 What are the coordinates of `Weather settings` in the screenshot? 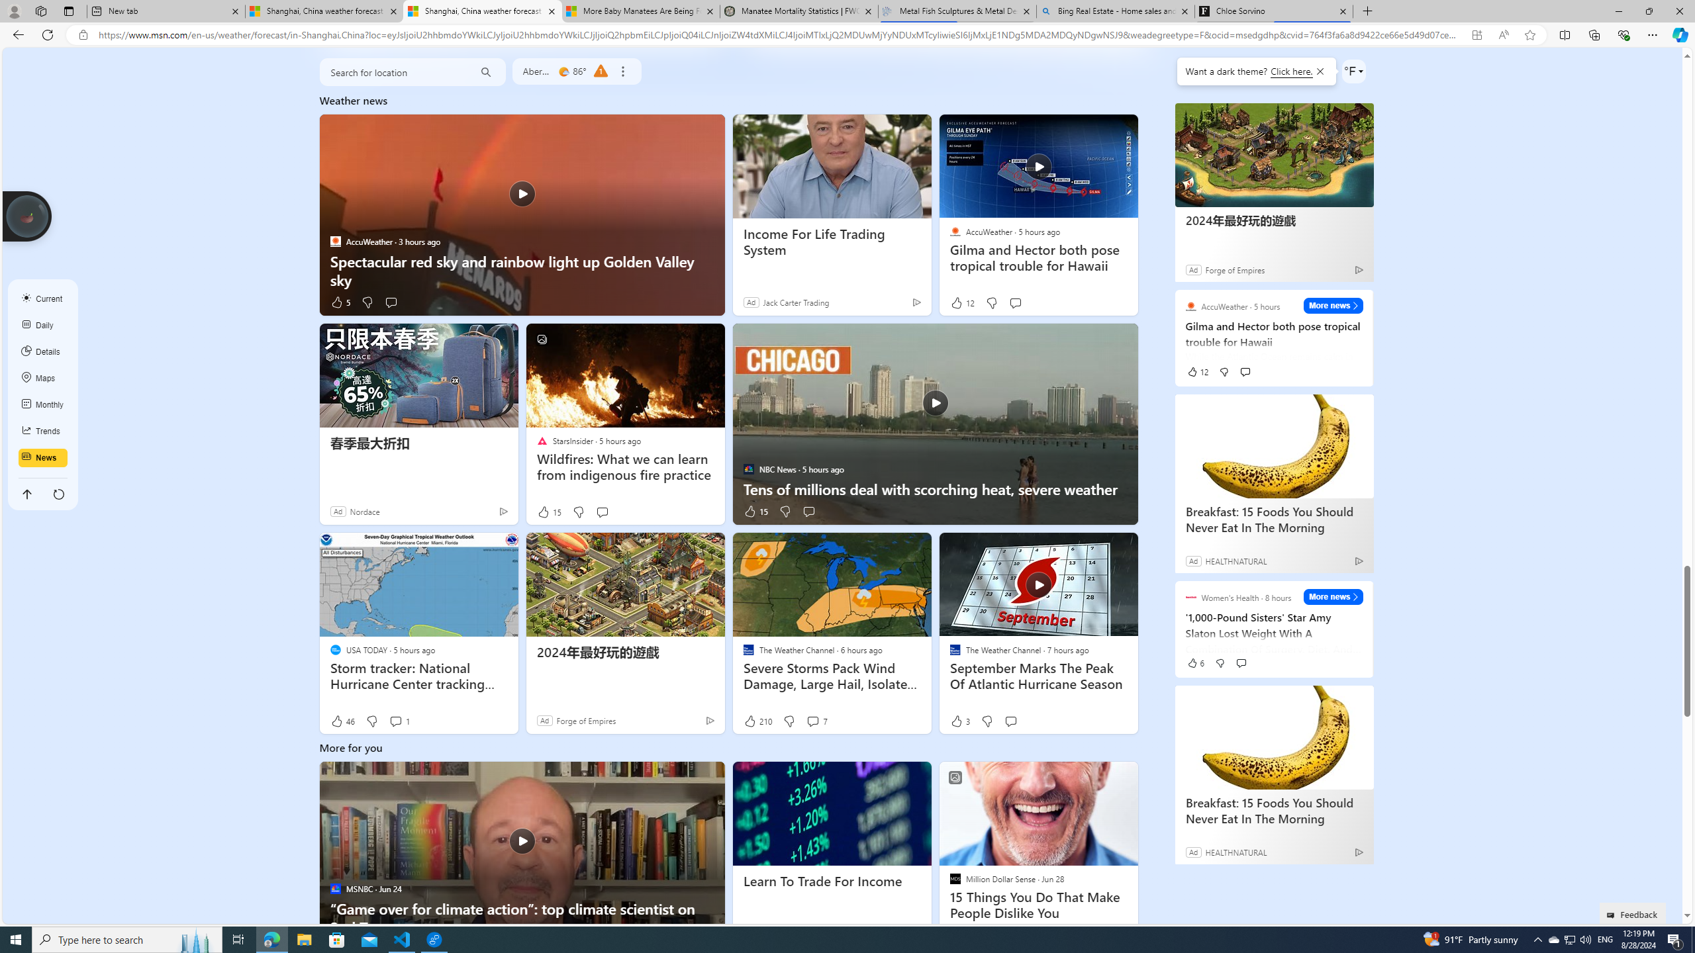 It's located at (1353, 71).